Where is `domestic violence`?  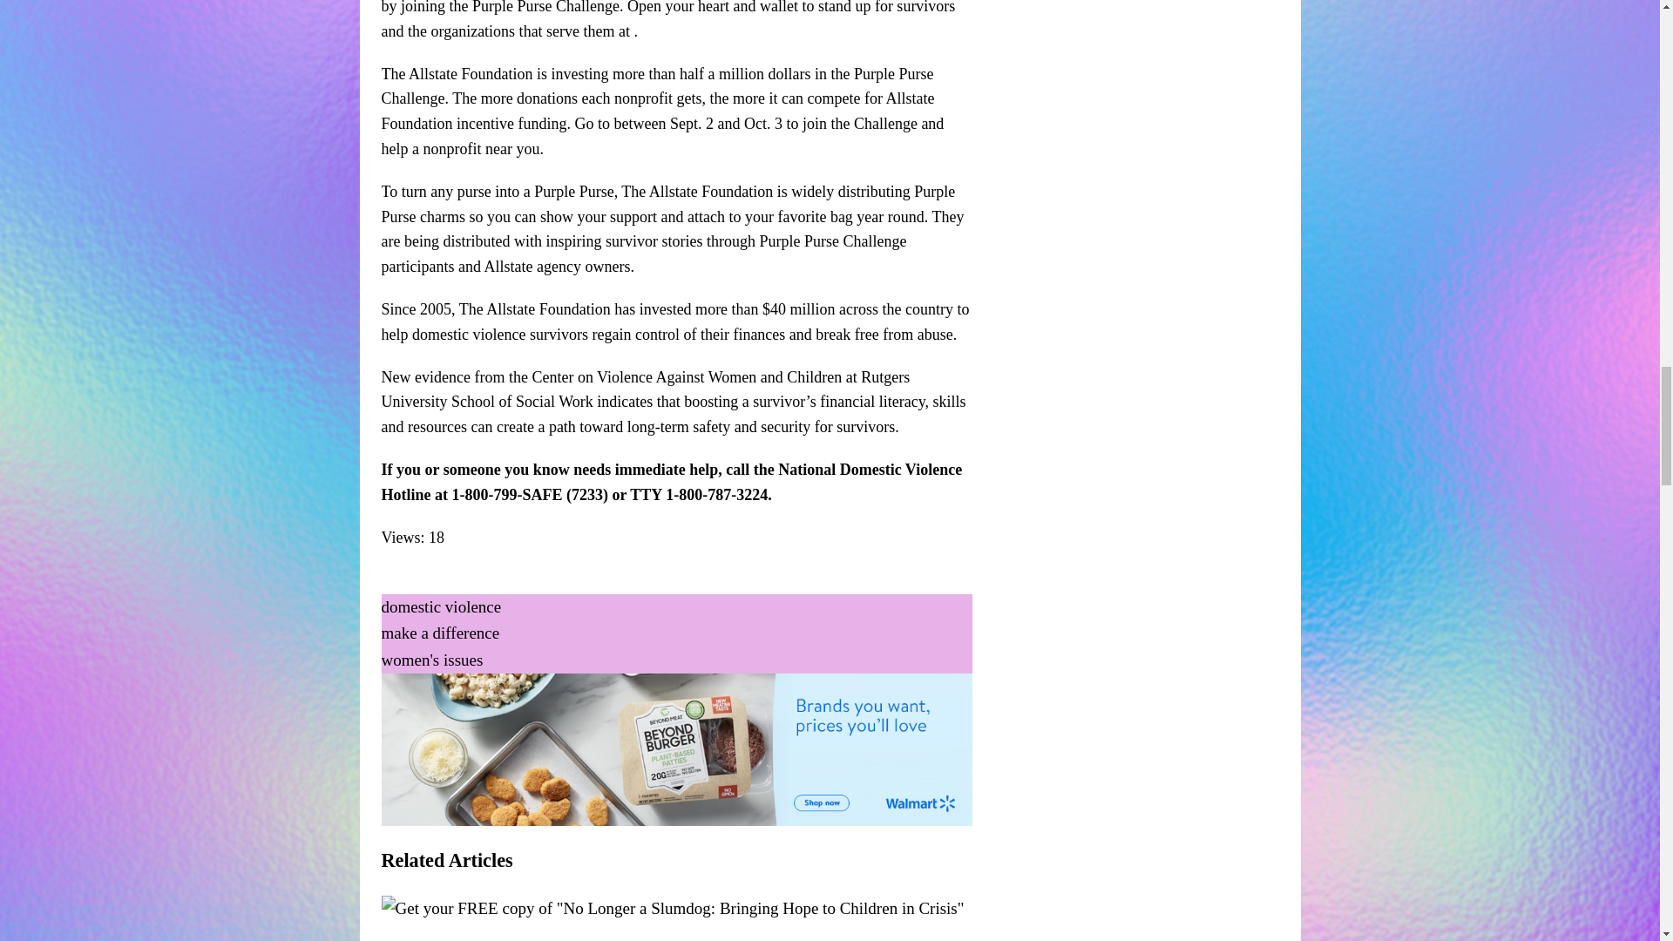
domestic violence is located at coordinates (441, 606).